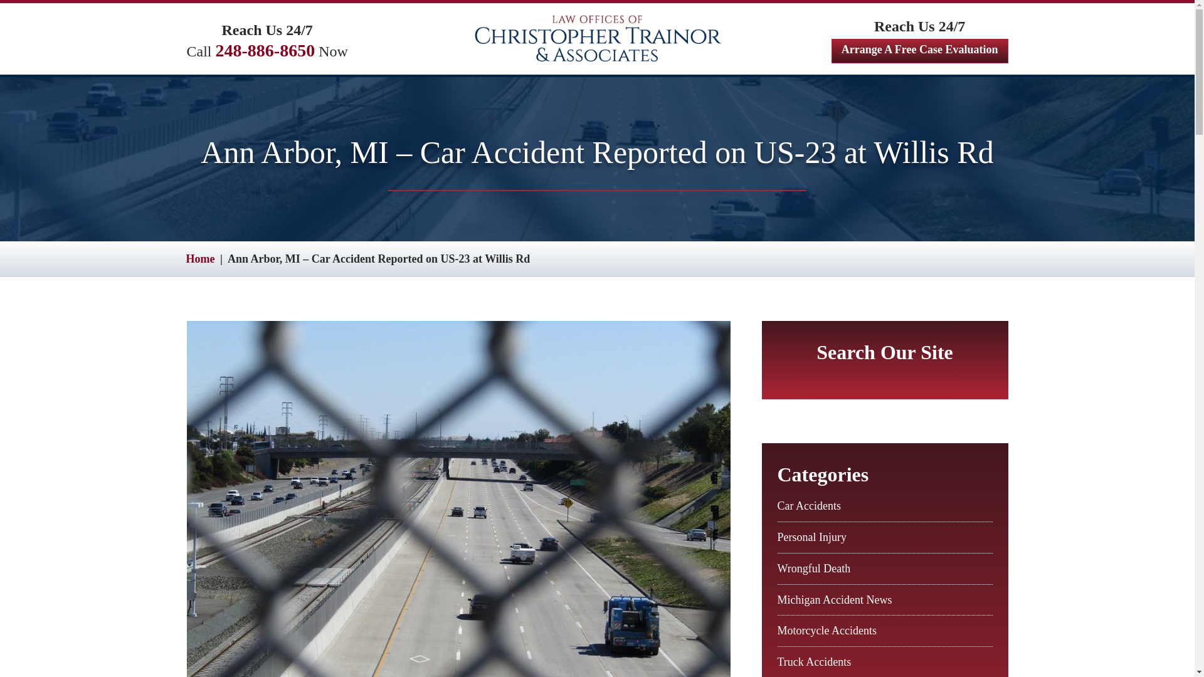 This screenshot has height=677, width=1204. Describe the element at coordinates (826, 631) in the screenshot. I see `Motorcycle Accidents` at that location.